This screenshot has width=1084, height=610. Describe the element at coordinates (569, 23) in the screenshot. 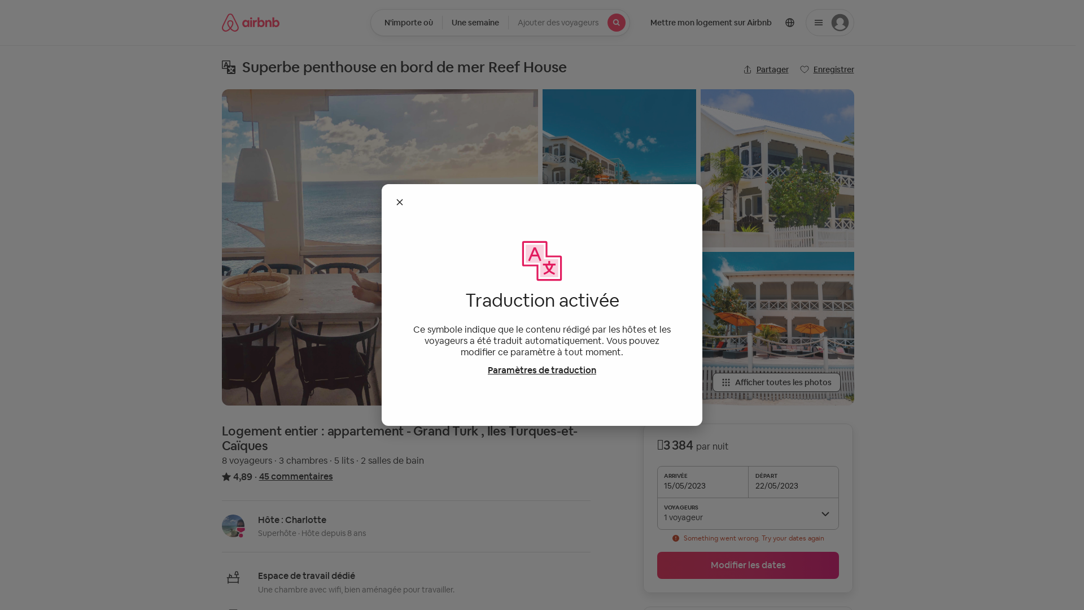

I see `Voyageurs
Ajouter des voyageurs` at that location.